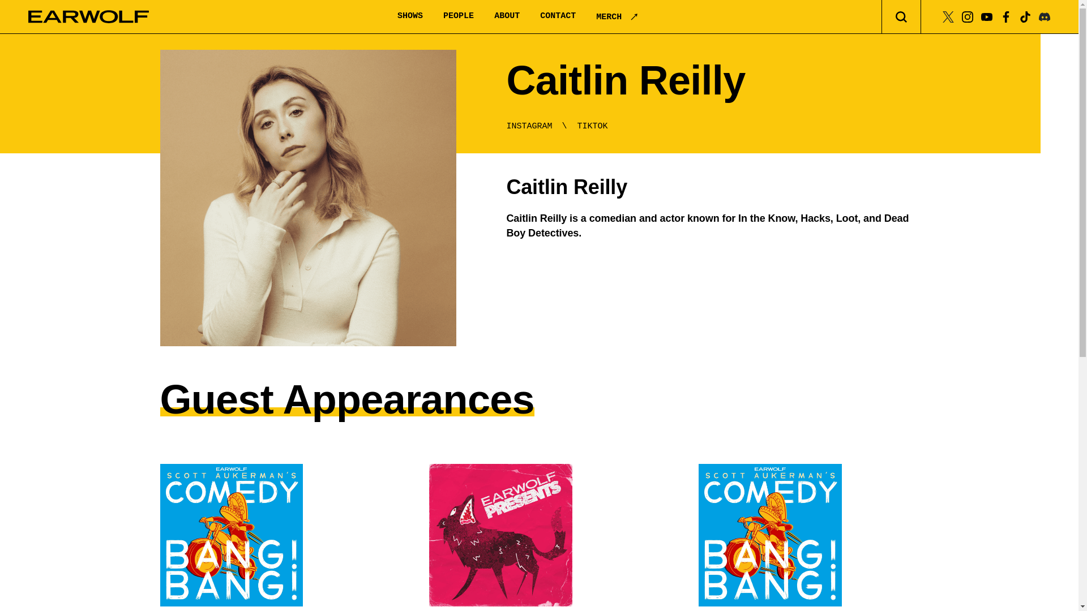 The width and height of the screenshot is (1087, 611). Describe the element at coordinates (410, 16) in the screenshot. I see `SHOWS` at that location.